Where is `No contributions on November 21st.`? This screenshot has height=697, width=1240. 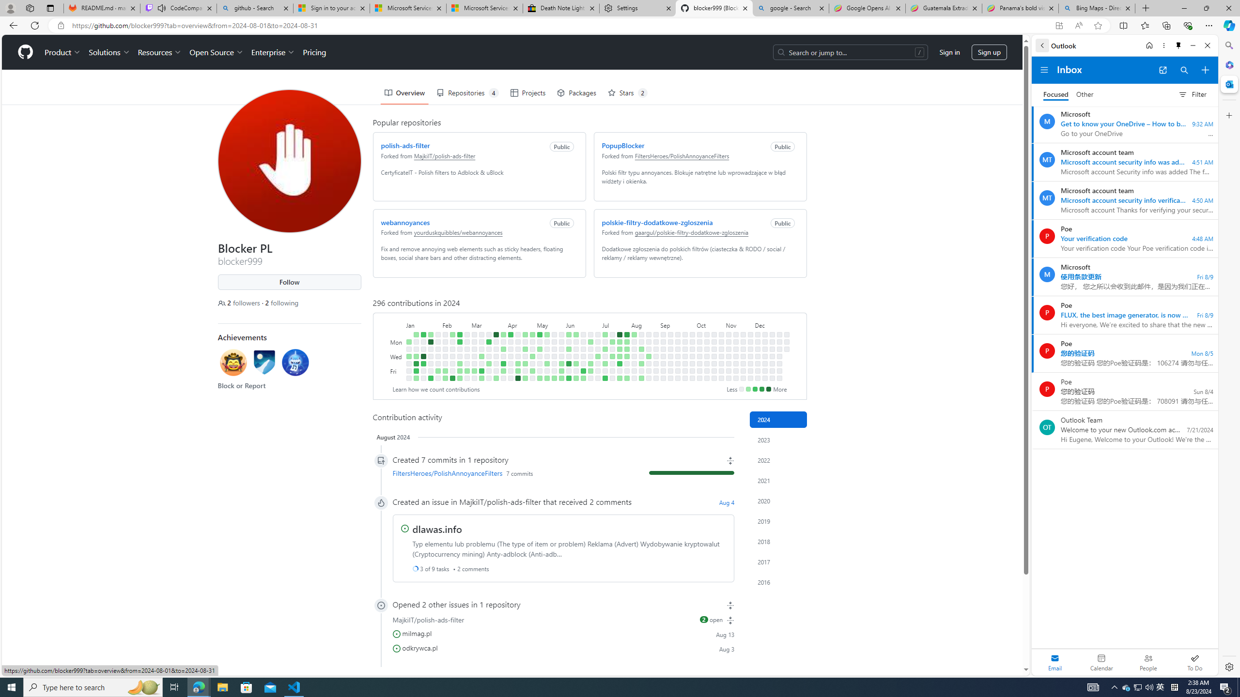 No contributions on November 21st. is located at coordinates (743, 364).